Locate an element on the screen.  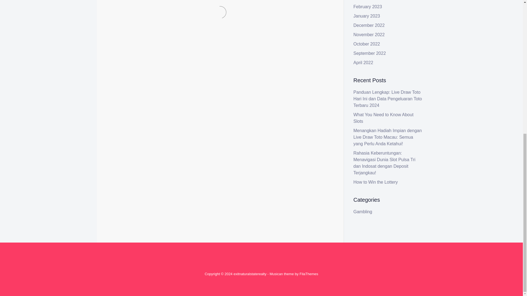
How to Win the Lottery is located at coordinates (375, 182).